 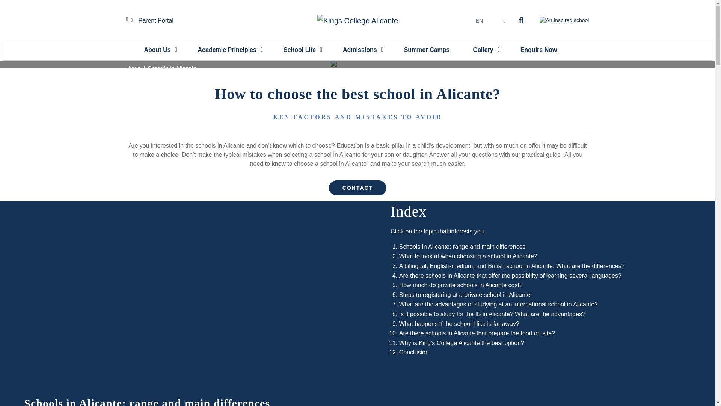 What do you see at coordinates (479, 20) in the screenshot?
I see `EN` at bounding box center [479, 20].